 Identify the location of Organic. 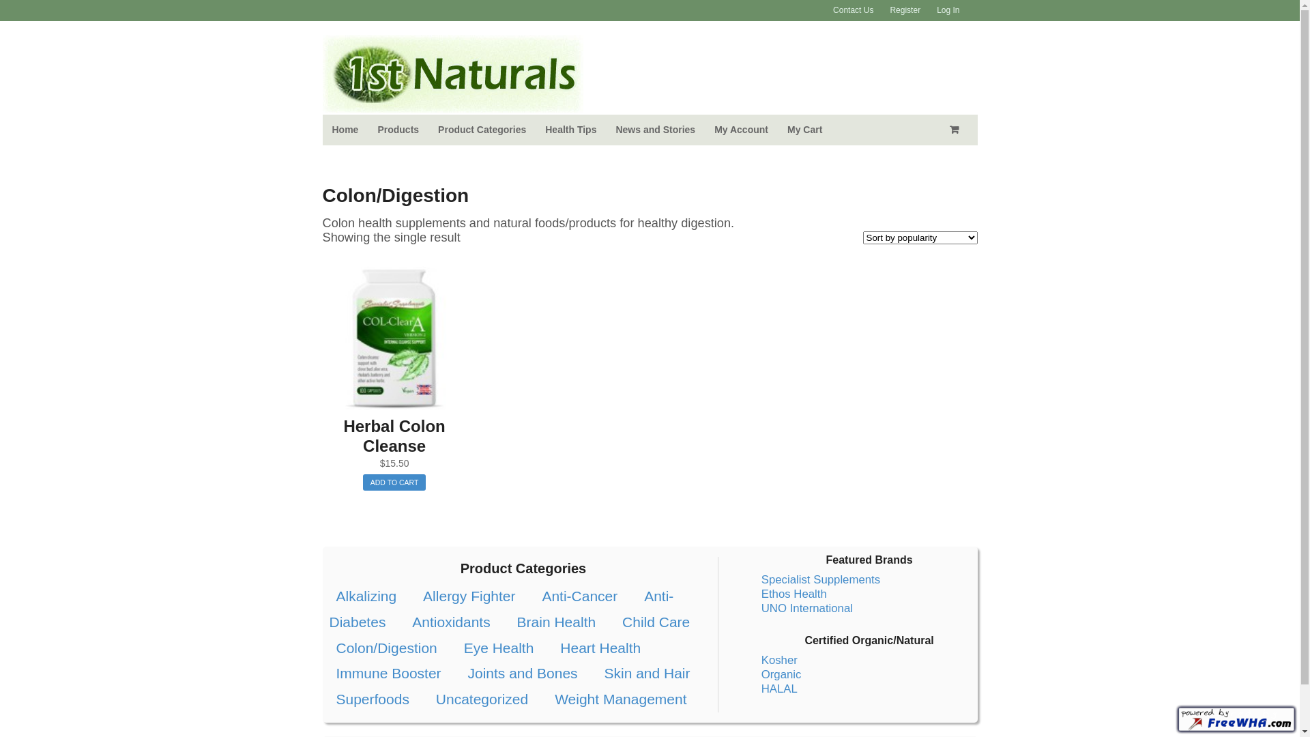
(782, 674).